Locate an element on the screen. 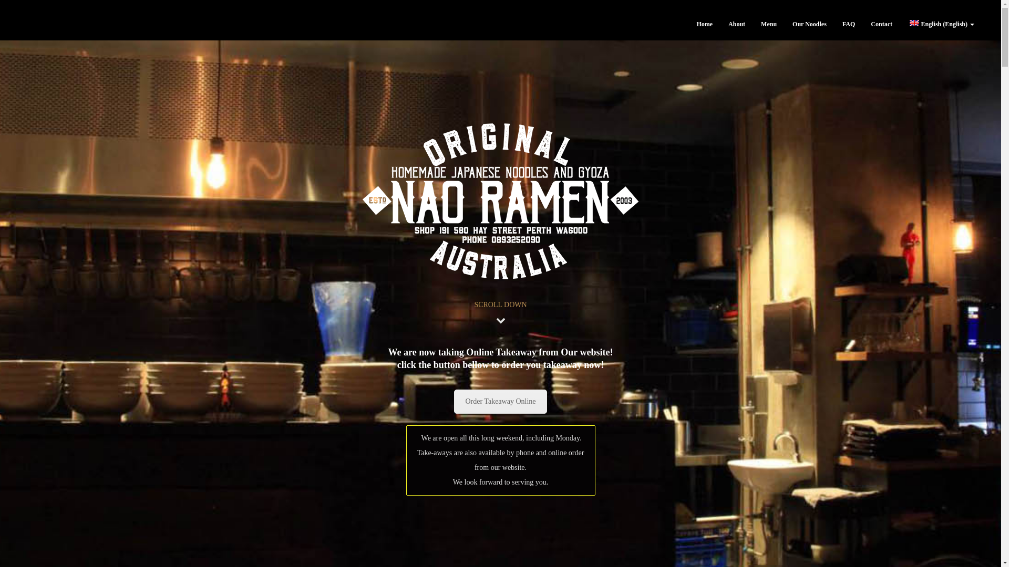 This screenshot has height=567, width=1009. Home is located at coordinates (704, 24).